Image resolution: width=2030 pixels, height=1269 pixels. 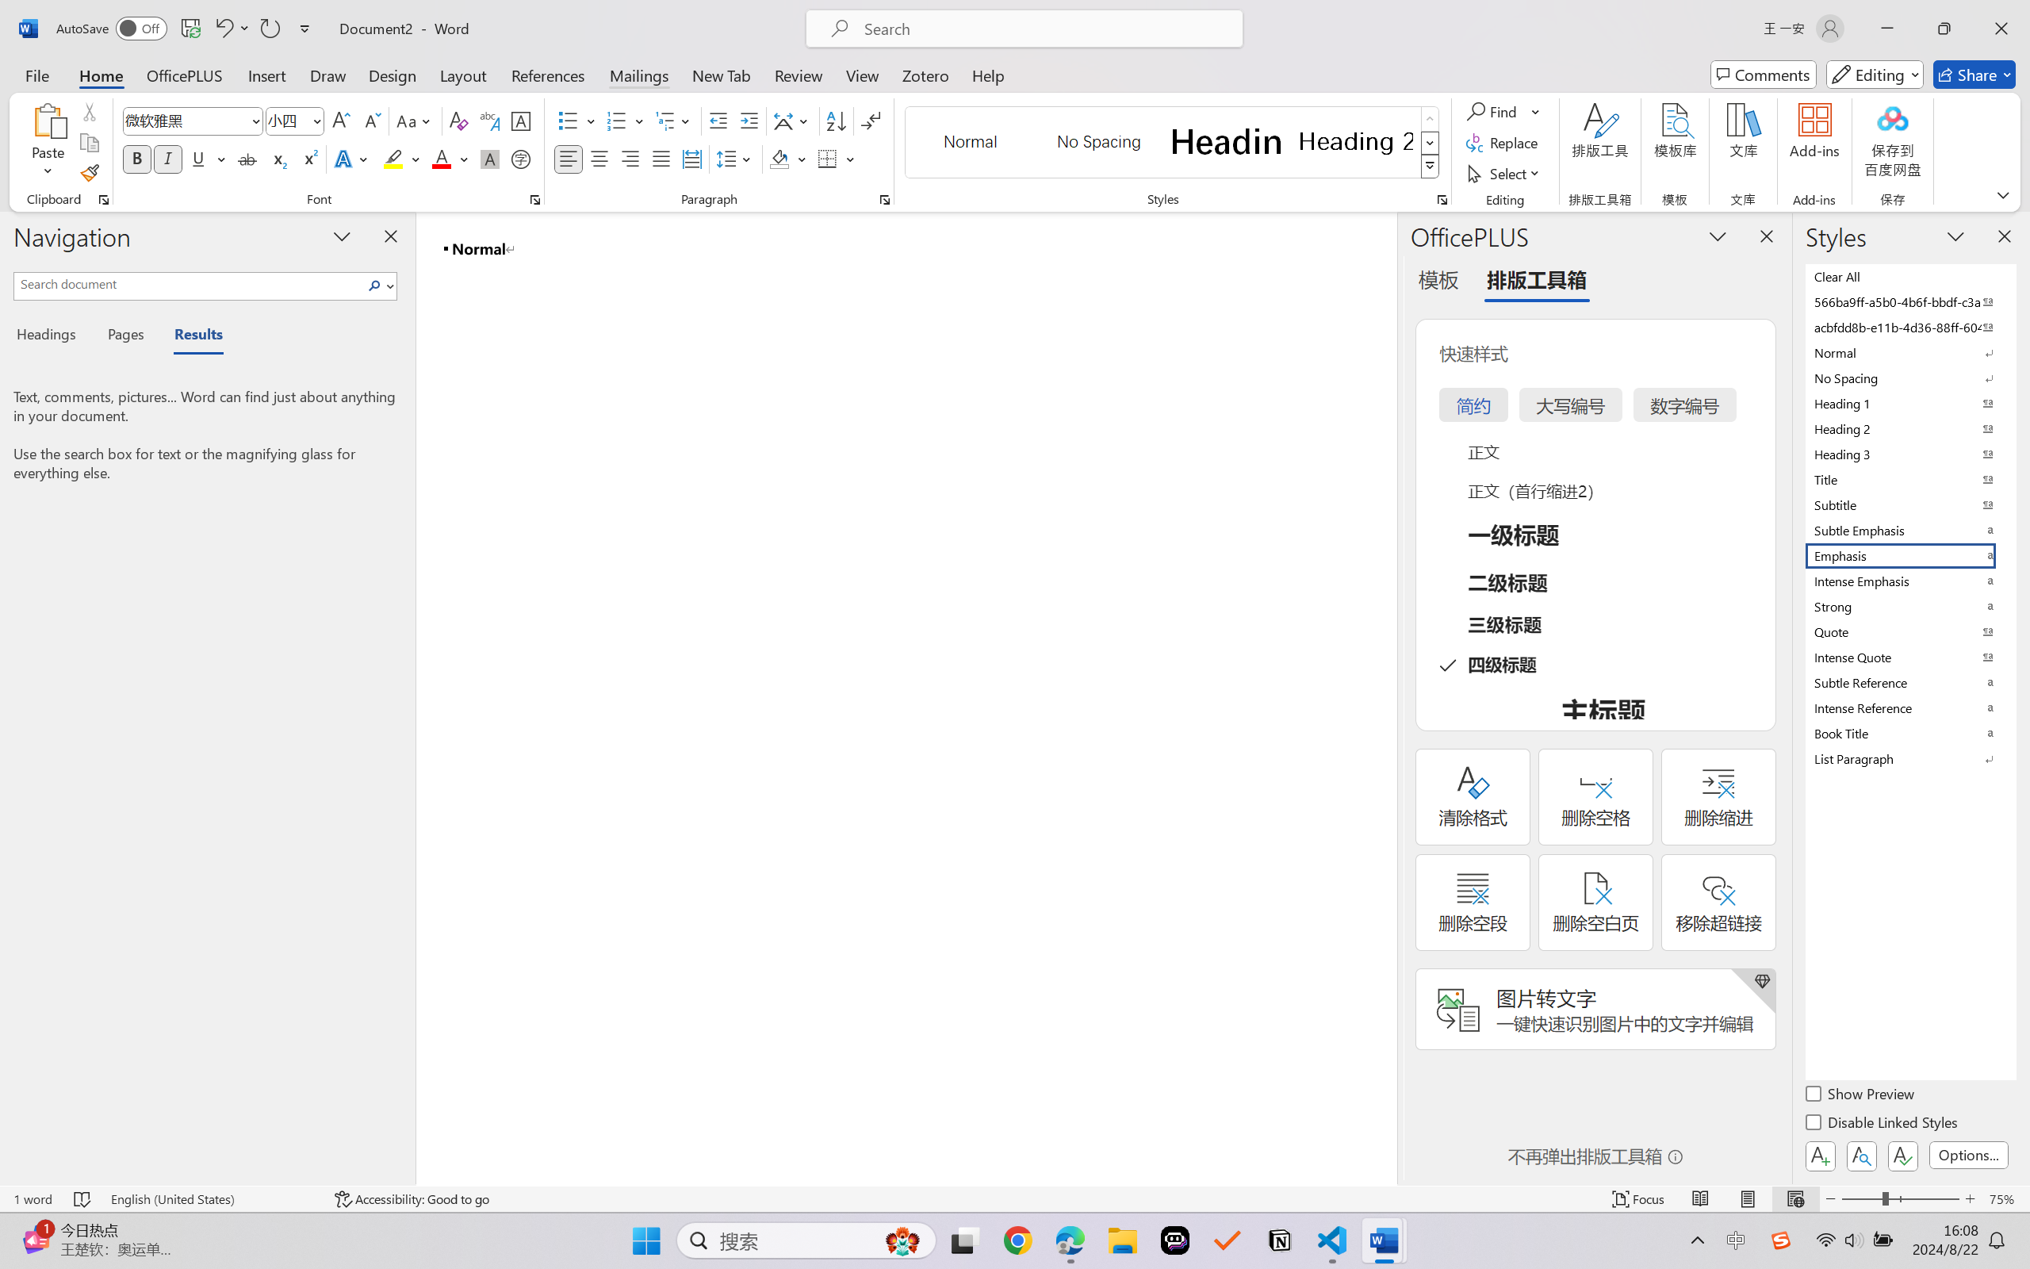 I want to click on Bullets, so click(x=577, y=121).